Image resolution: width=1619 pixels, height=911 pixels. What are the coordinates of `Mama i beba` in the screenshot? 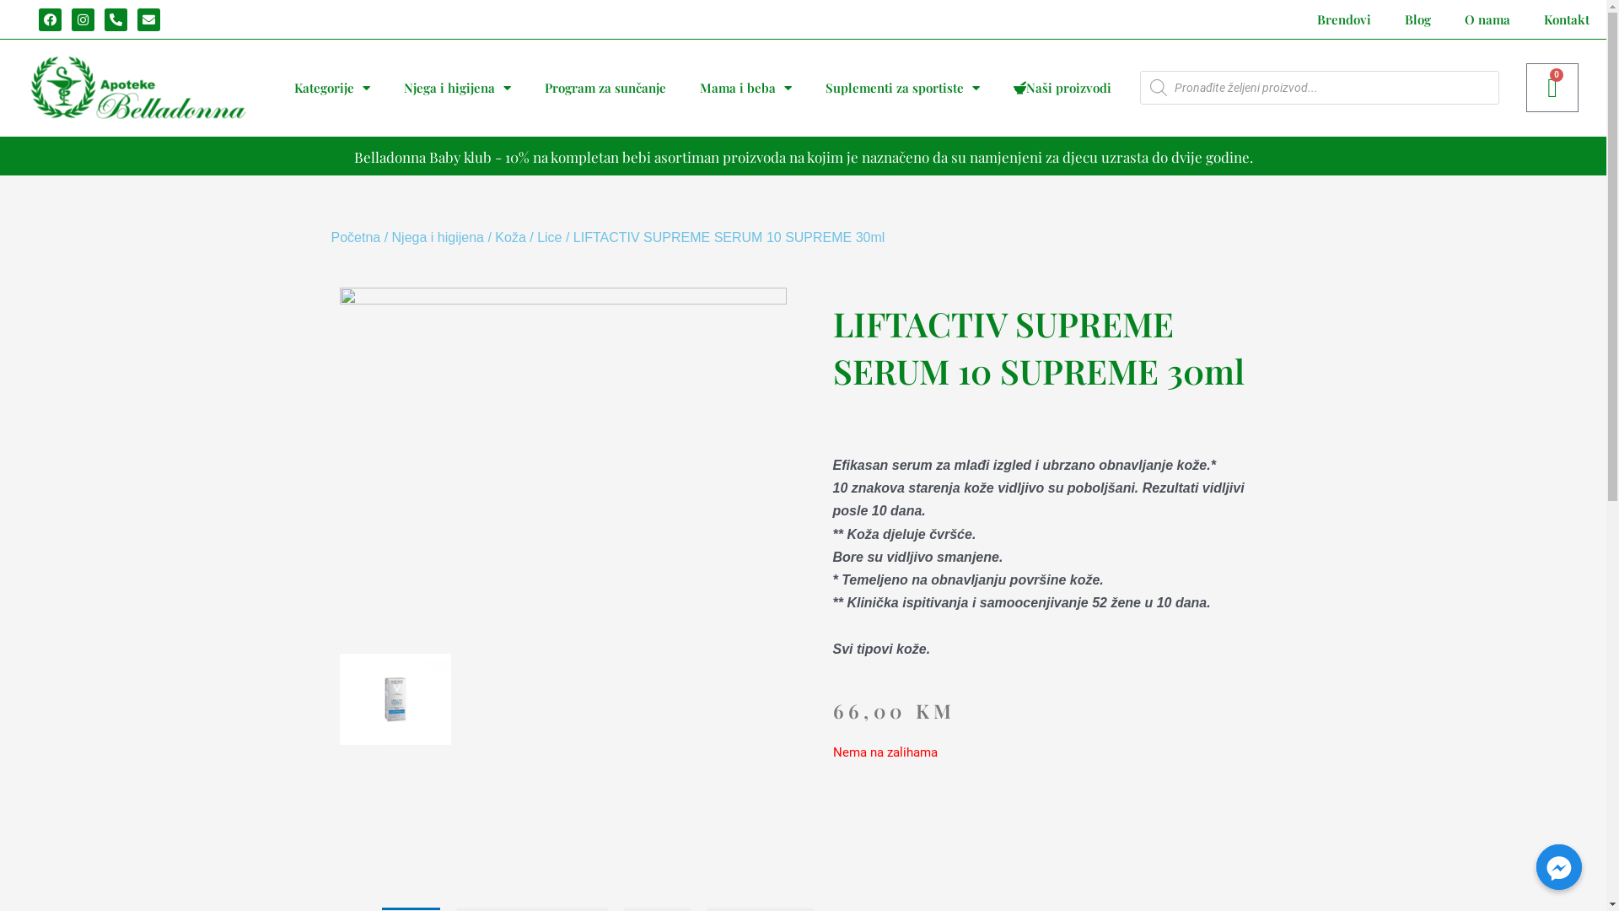 It's located at (745, 88).